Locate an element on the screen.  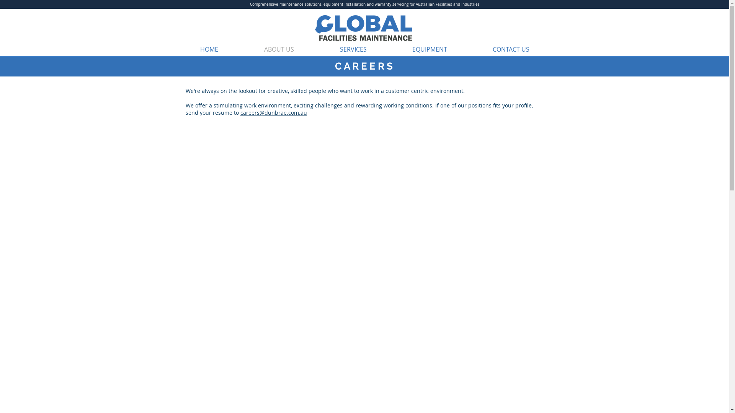
HOME is located at coordinates (209, 50).